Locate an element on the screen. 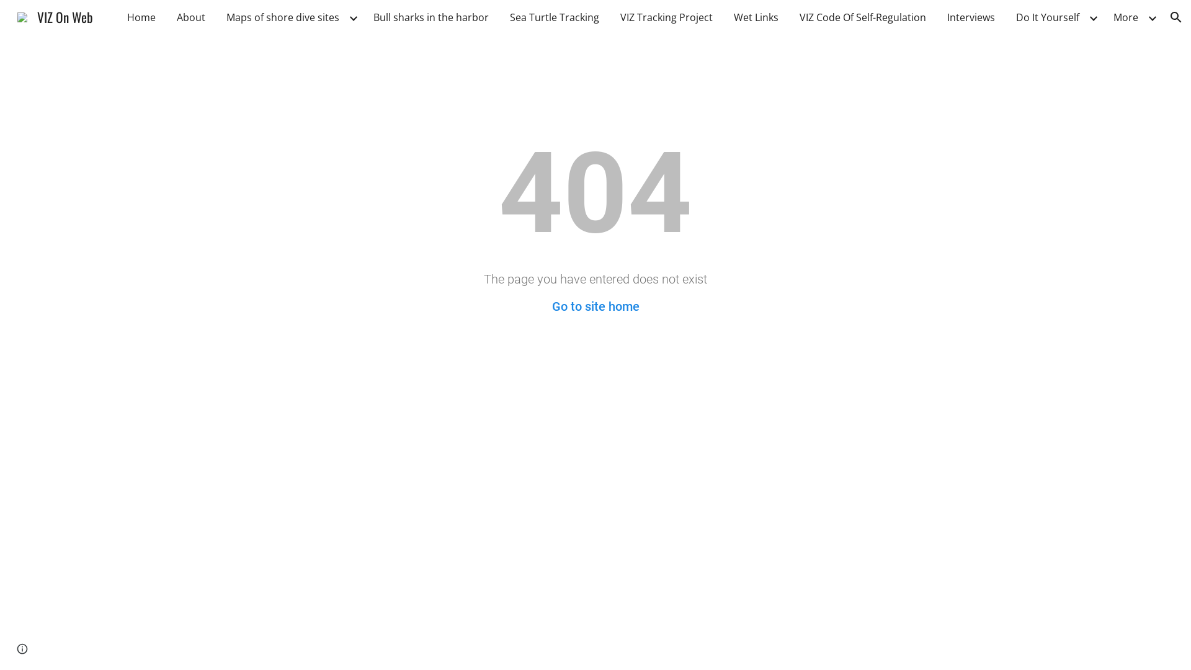  Expand/Collapse is located at coordinates (1152, 17).